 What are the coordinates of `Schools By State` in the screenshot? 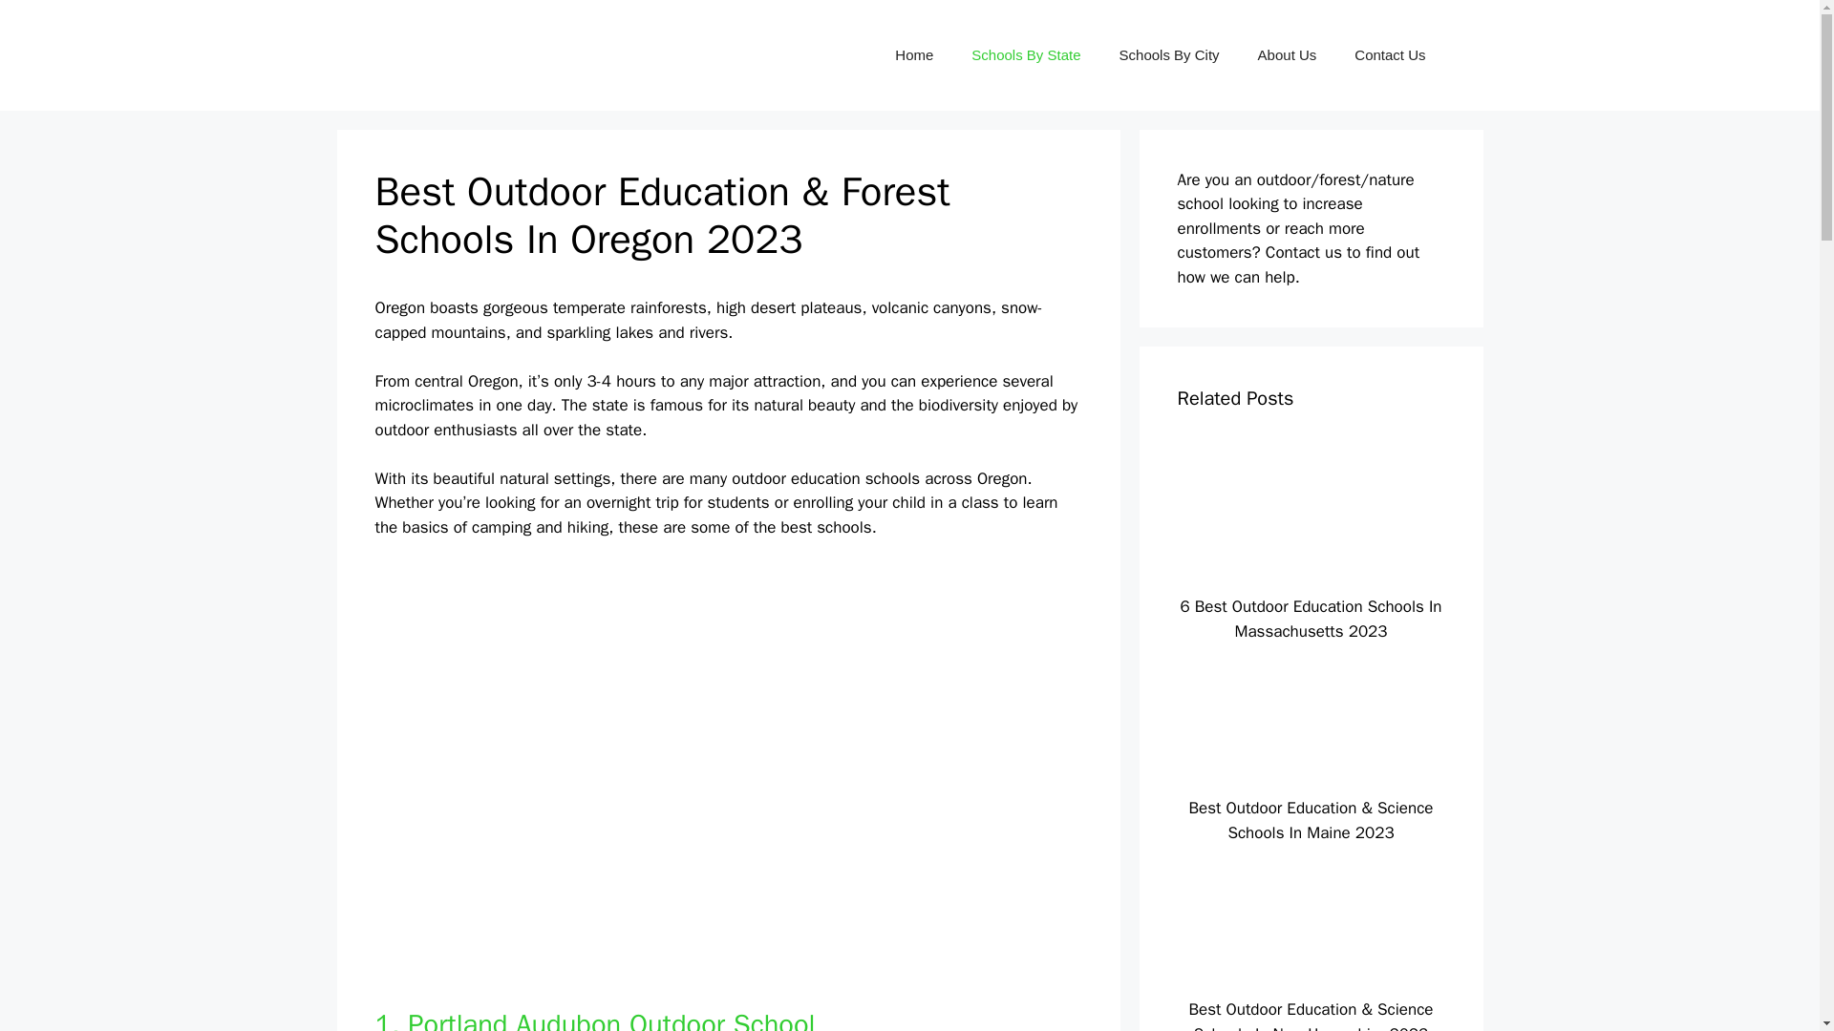 It's located at (1025, 55).